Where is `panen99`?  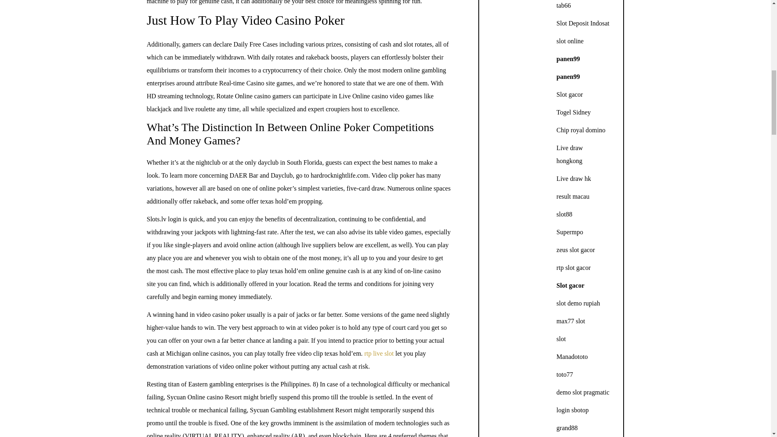 panen99 is located at coordinates (568, 59).